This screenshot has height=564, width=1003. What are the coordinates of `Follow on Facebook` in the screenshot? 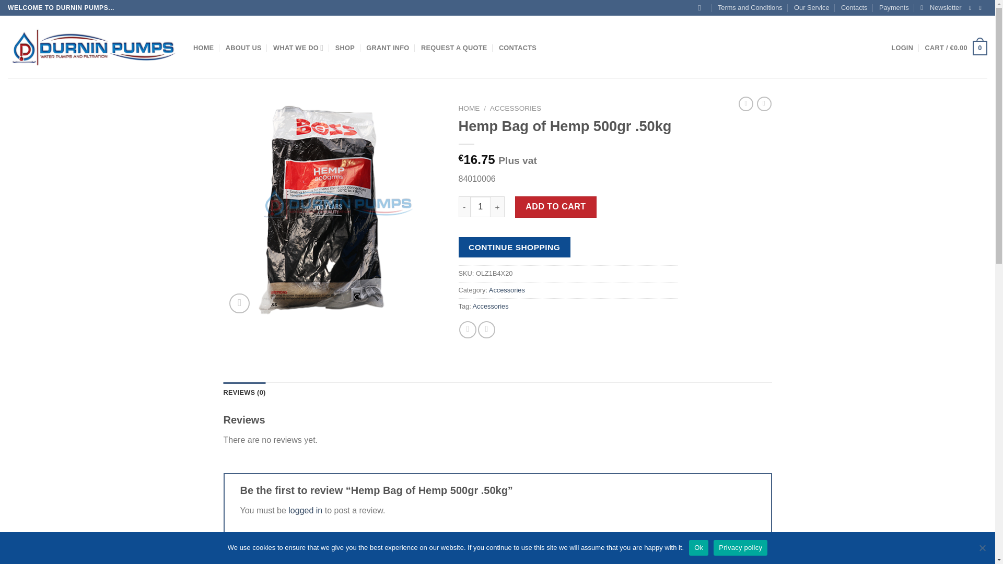 It's located at (972, 7).